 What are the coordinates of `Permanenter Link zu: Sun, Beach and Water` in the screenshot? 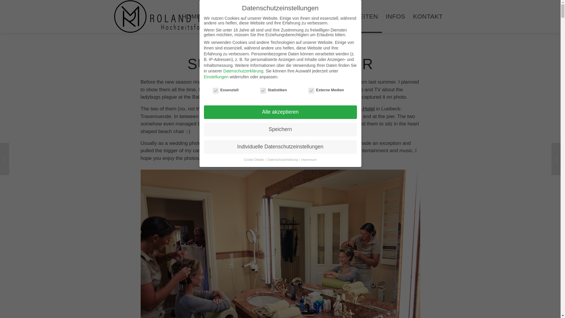 It's located at (280, 64).